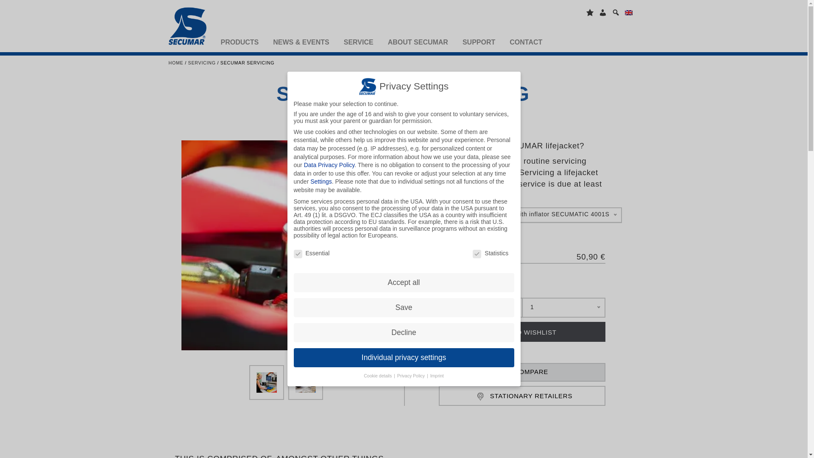 This screenshot has width=814, height=458. I want to click on SECUMAR Service, so click(305, 383).